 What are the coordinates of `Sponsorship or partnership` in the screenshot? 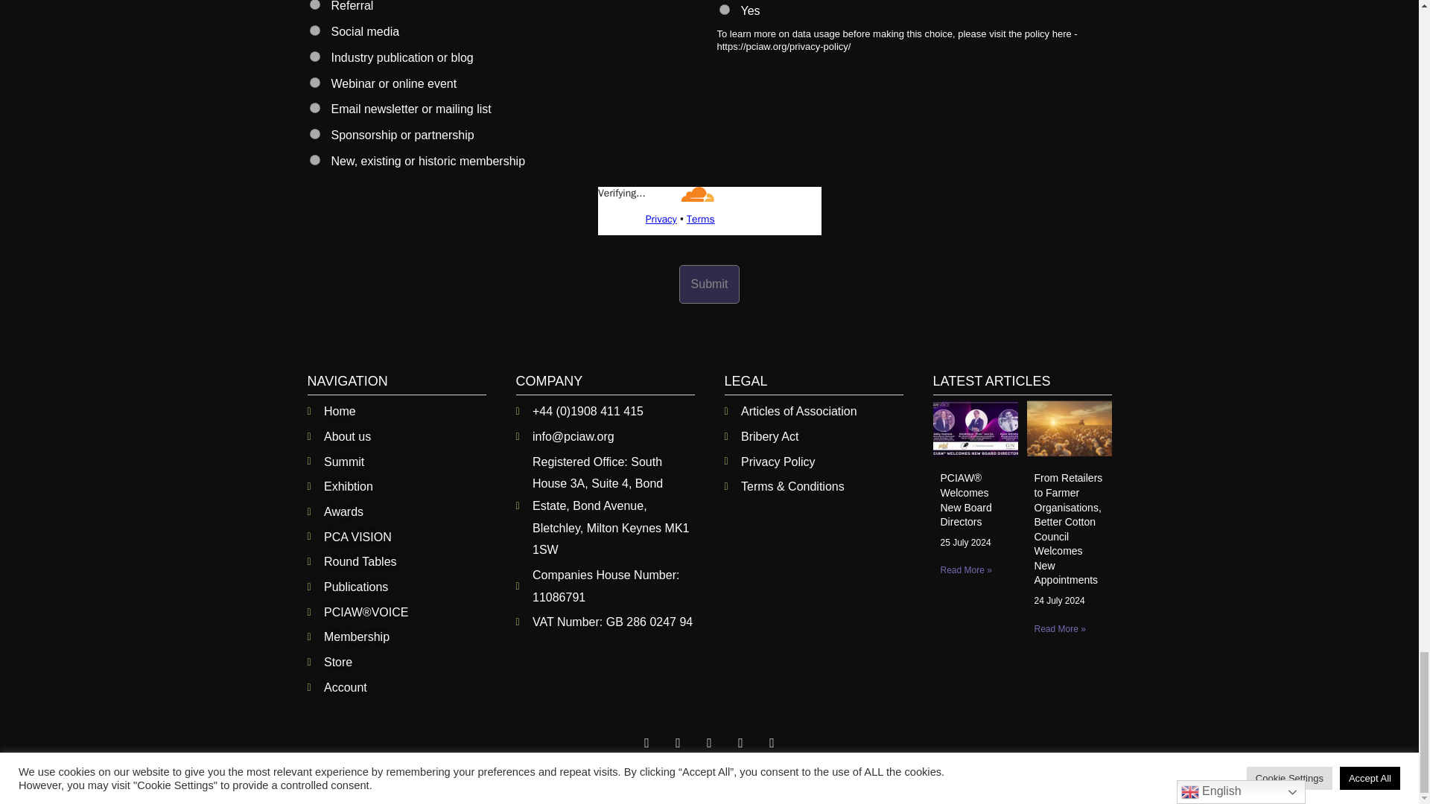 It's located at (315, 133).